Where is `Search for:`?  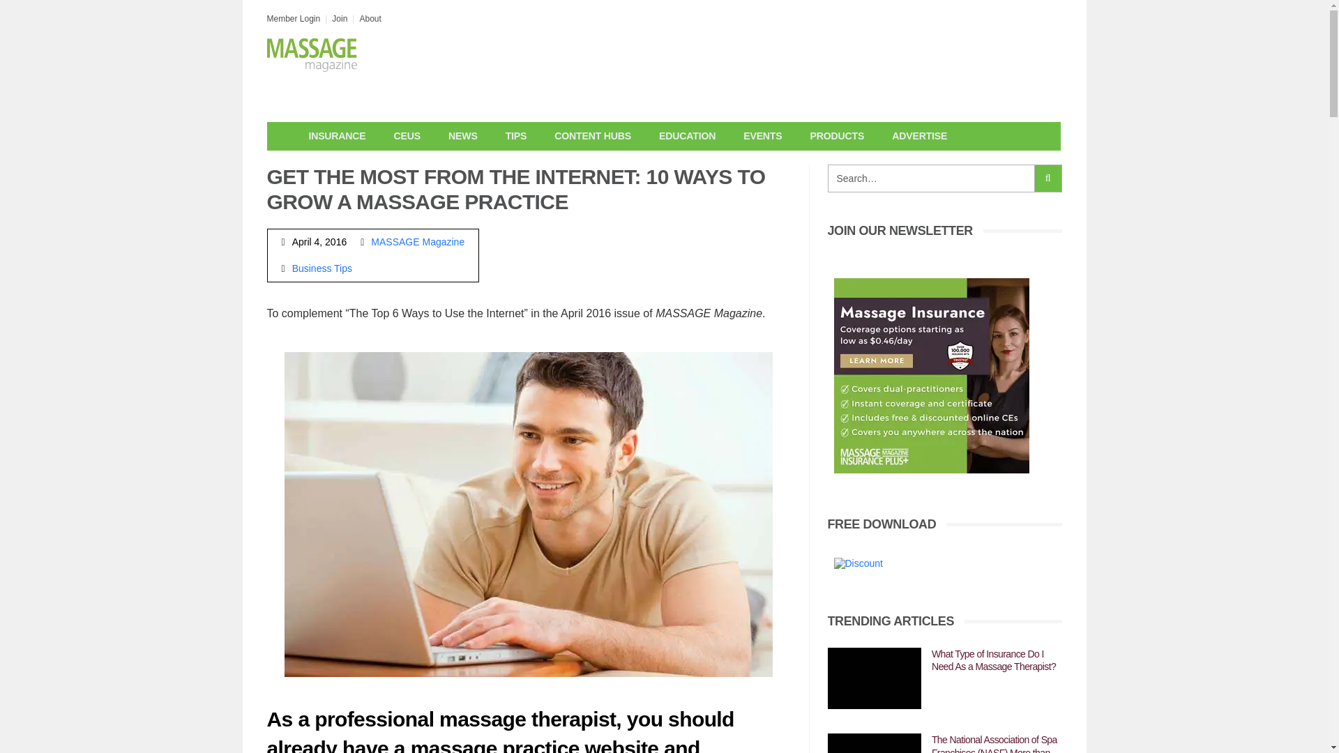
Search for: is located at coordinates (930, 178).